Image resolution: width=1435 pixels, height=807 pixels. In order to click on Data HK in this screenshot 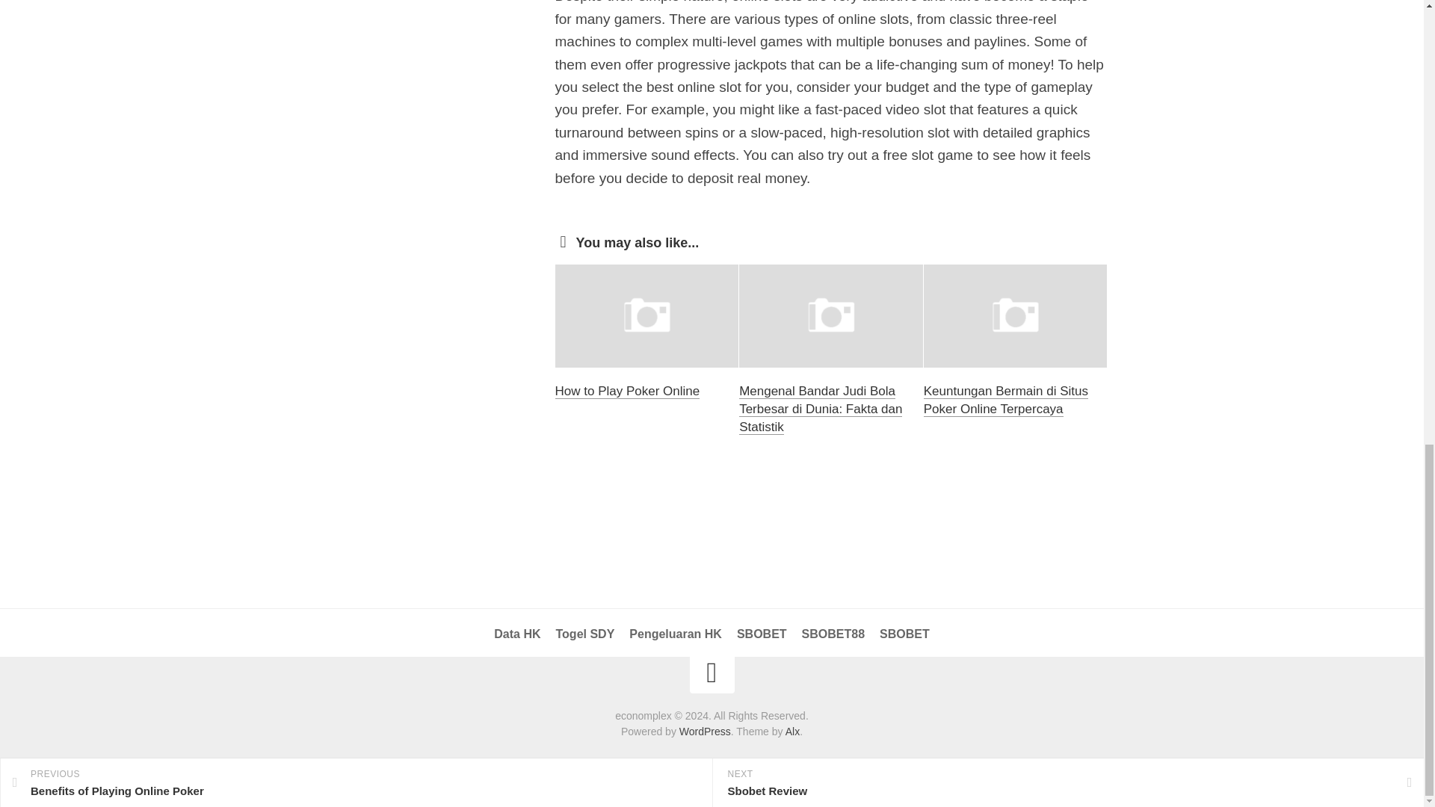, I will do `click(517, 634)`.